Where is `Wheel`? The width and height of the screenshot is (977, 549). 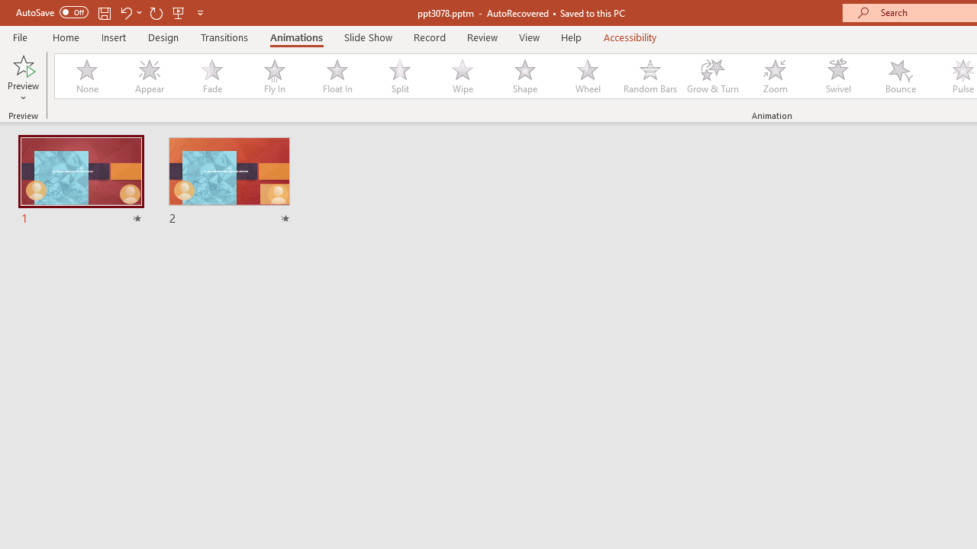
Wheel is located at coordinates (588, 76).